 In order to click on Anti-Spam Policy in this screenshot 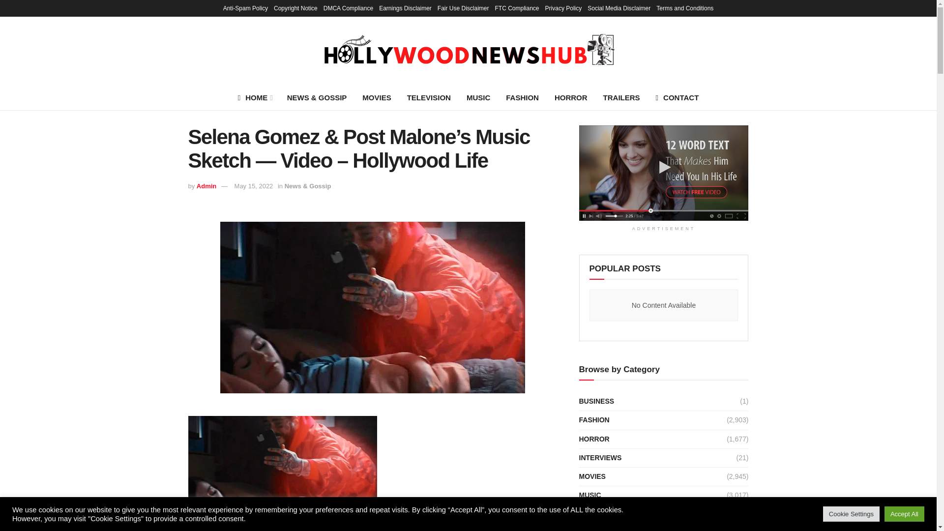, I will do `click(245, 8)`.